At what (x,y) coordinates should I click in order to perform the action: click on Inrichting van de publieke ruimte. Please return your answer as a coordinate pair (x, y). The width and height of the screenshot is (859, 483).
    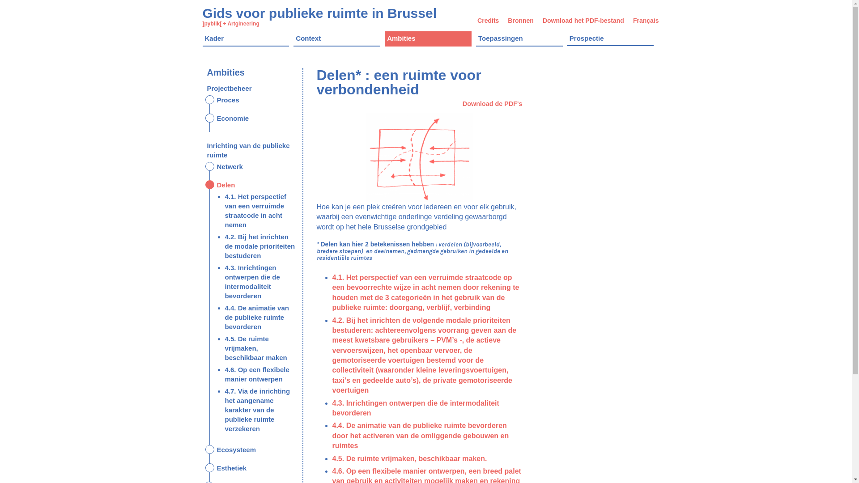
    Looking at the image, I should click on (248, 150).